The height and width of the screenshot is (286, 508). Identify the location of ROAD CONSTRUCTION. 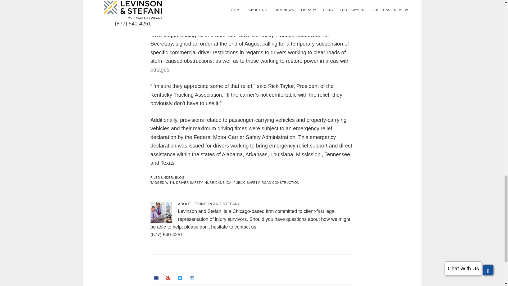
(280, 182).